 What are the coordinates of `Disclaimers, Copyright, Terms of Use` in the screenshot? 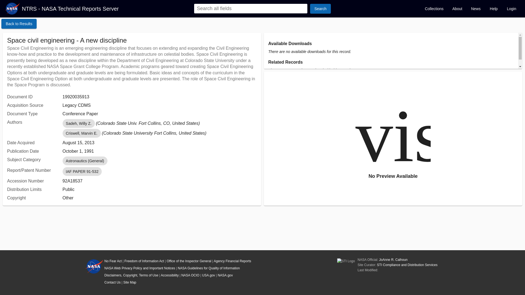 It's located at (131, 275).